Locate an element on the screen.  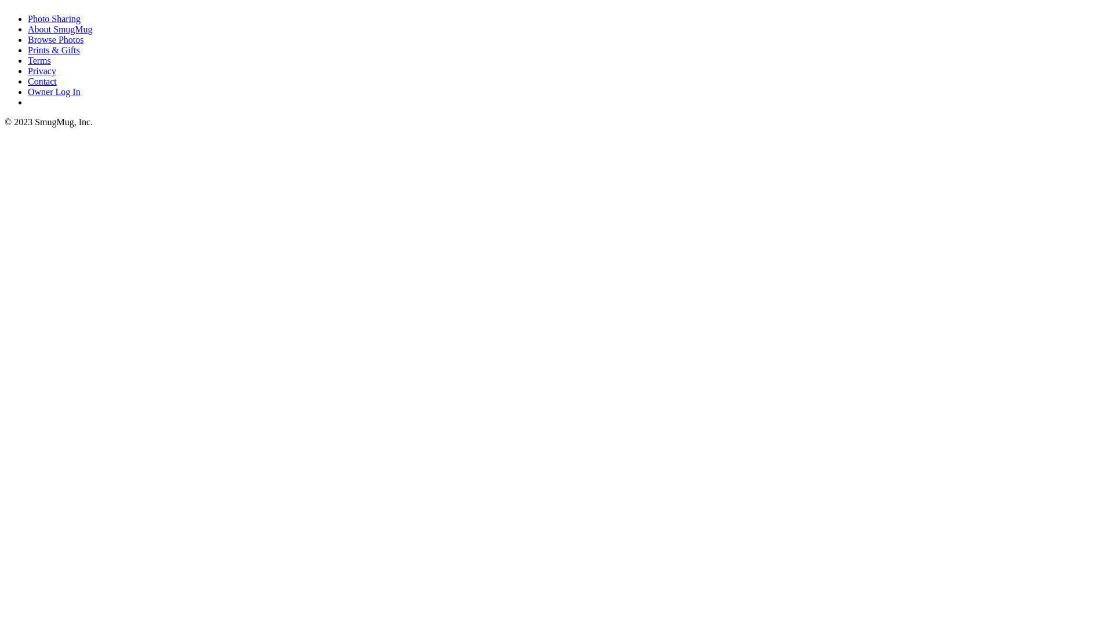
Owner Log In is located at coordinates (54, 92).